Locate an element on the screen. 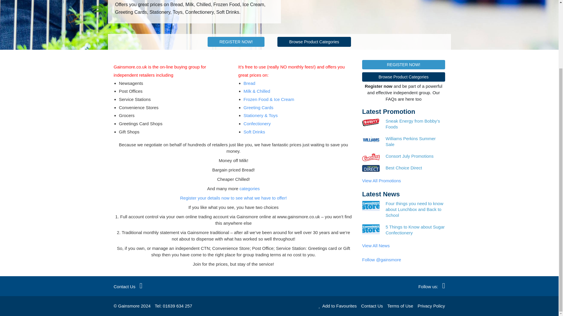 The width and height of the screenshot is (563, 316). REGISTER NOW! is located at coordinates (236, 42).